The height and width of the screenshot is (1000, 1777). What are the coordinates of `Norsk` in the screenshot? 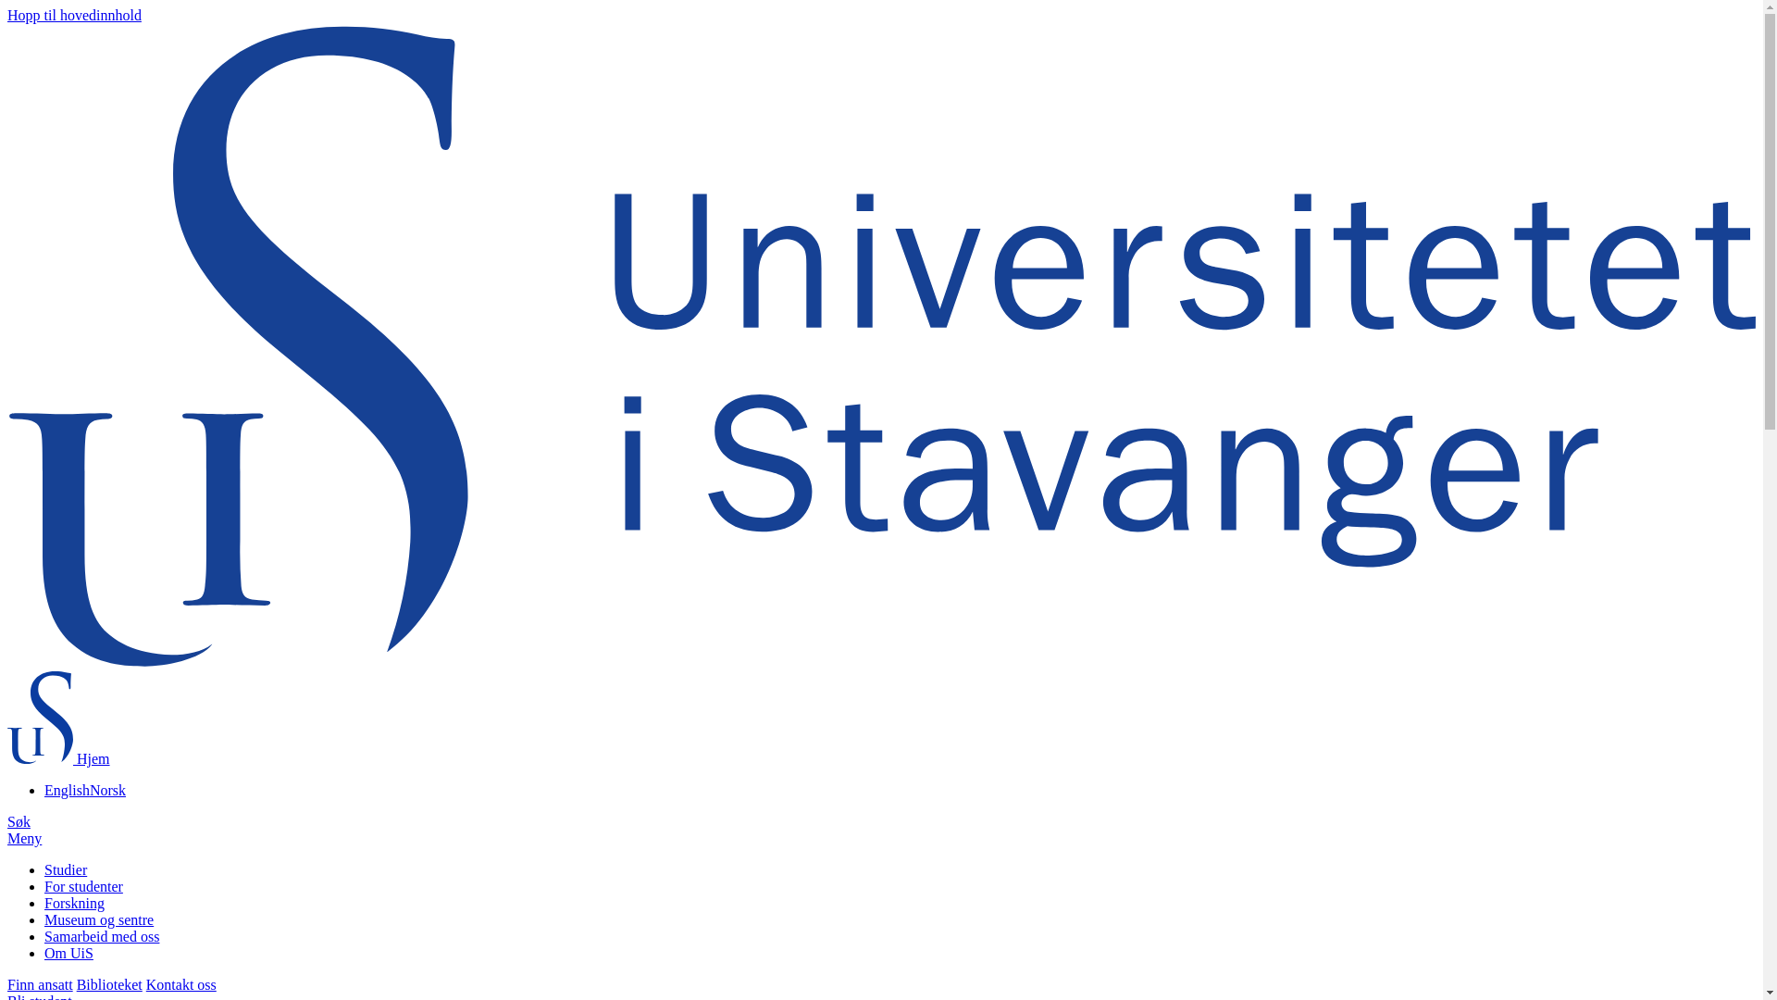 It's located at (107, 789).